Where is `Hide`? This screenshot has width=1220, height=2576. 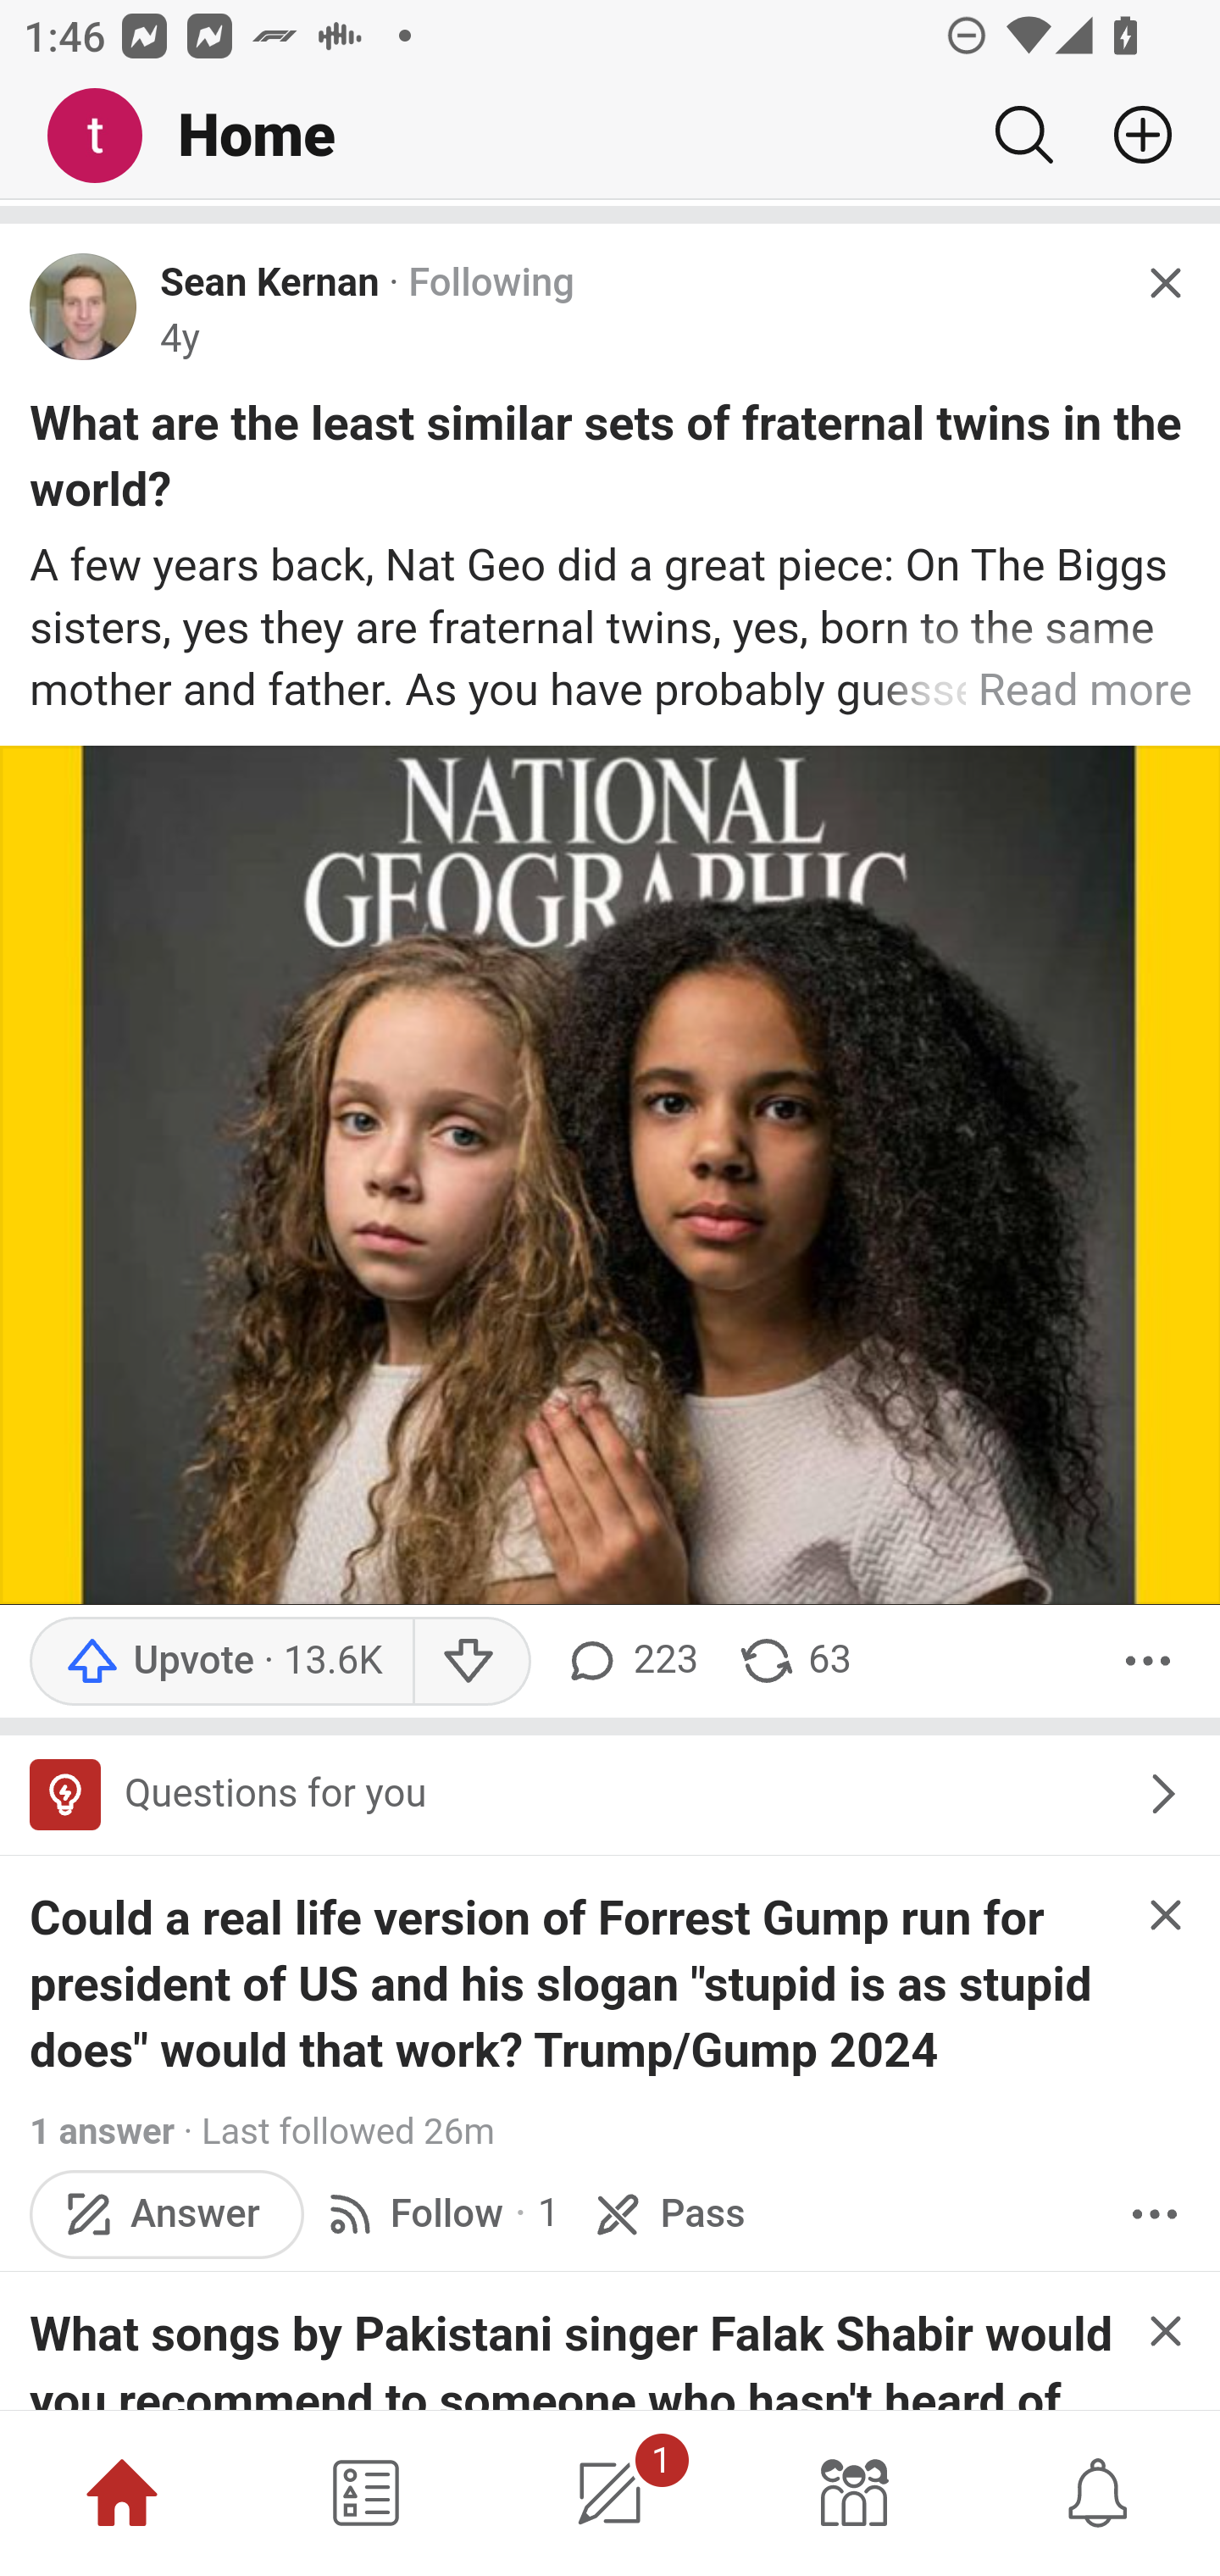 Hide is located at coordinates (1164, 285).